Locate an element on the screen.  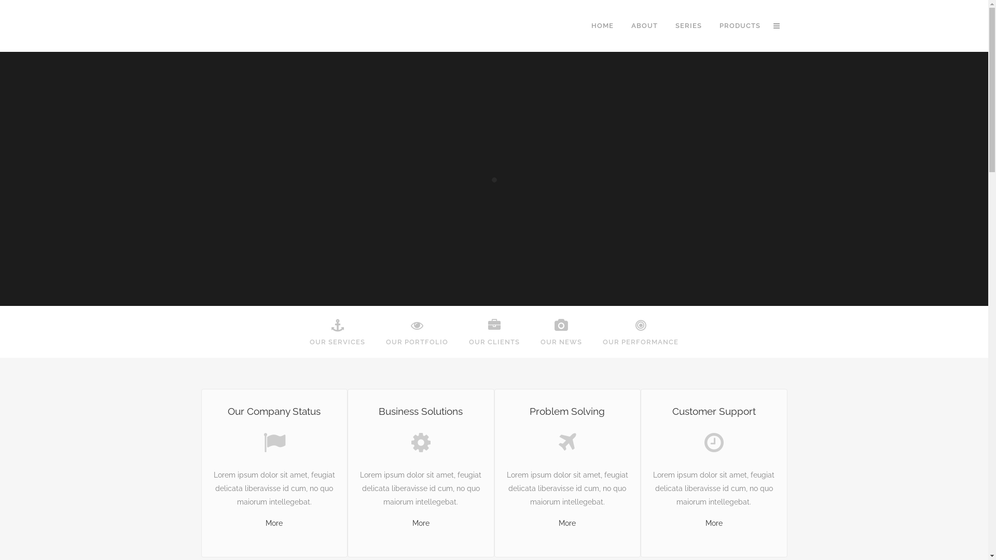
OUR PERFORMANCE is located at coordinates (641, 332).